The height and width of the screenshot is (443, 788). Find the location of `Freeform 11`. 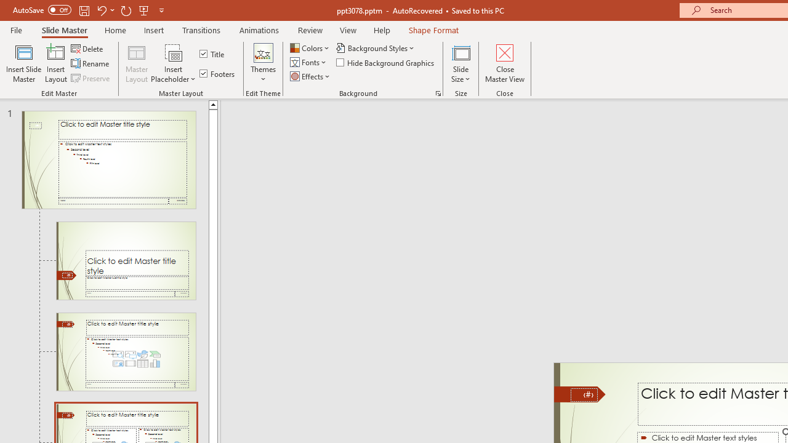

Freeform 11 is located at coordinates (580, 394).